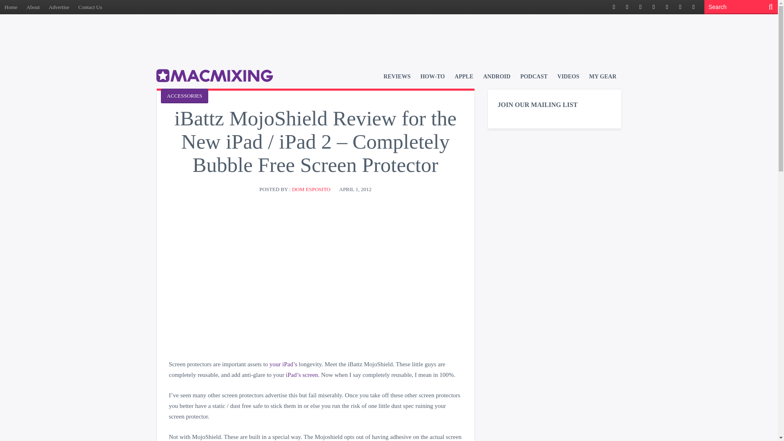  I want to click on Facebook, so click(614, 7).